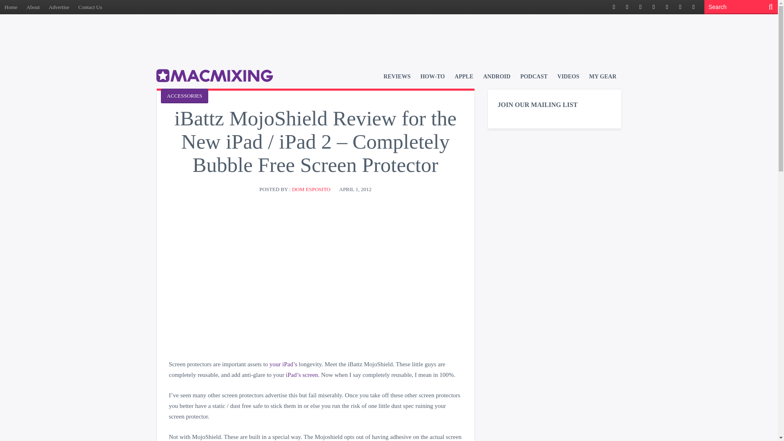  I want to click on Facebook, so click(614, 7).